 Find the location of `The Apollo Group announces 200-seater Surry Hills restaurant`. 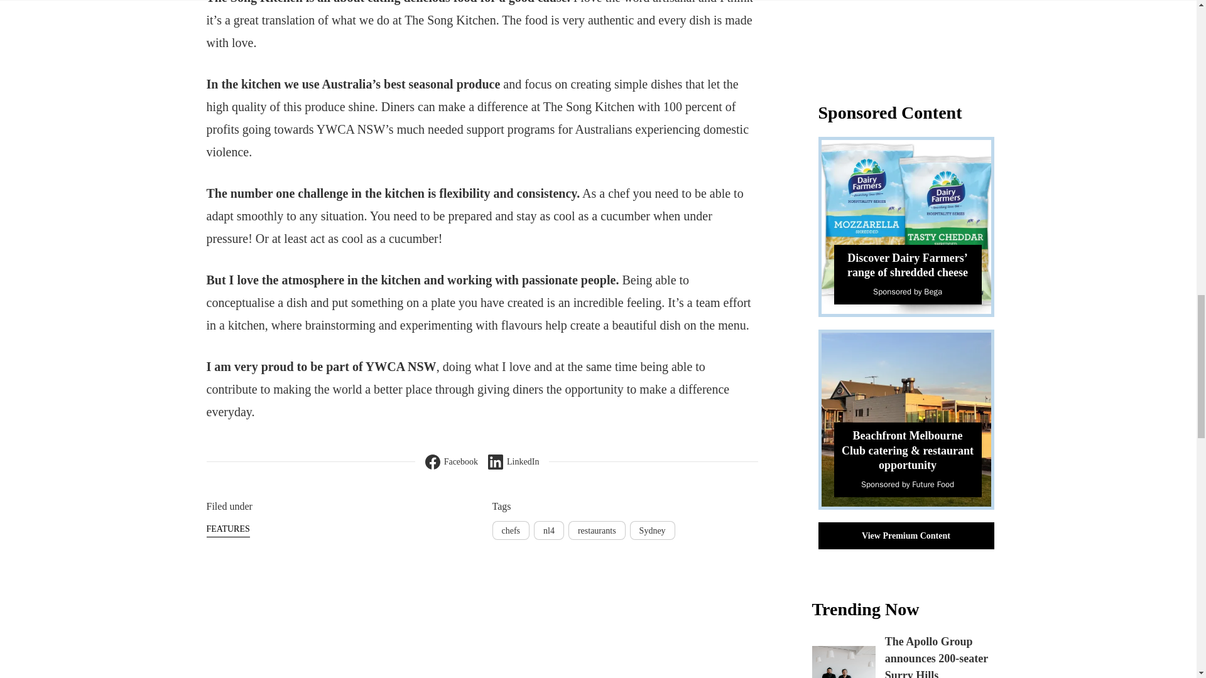

The Apollo Group announces 200-seater Surry Hills restaurant is located at coordinates (843, 662).